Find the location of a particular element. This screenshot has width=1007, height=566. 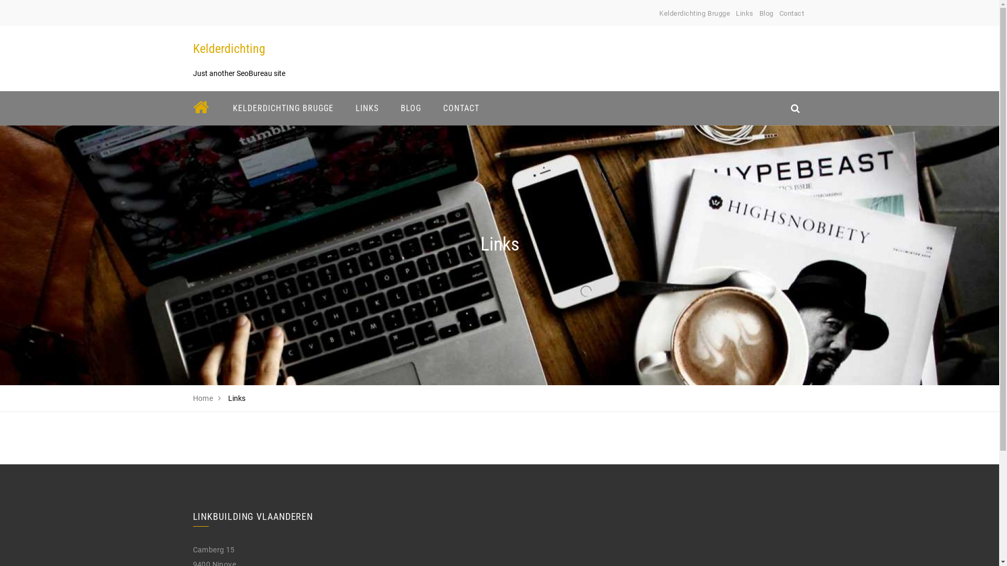

BLOG is located at coordinates (410, 108).